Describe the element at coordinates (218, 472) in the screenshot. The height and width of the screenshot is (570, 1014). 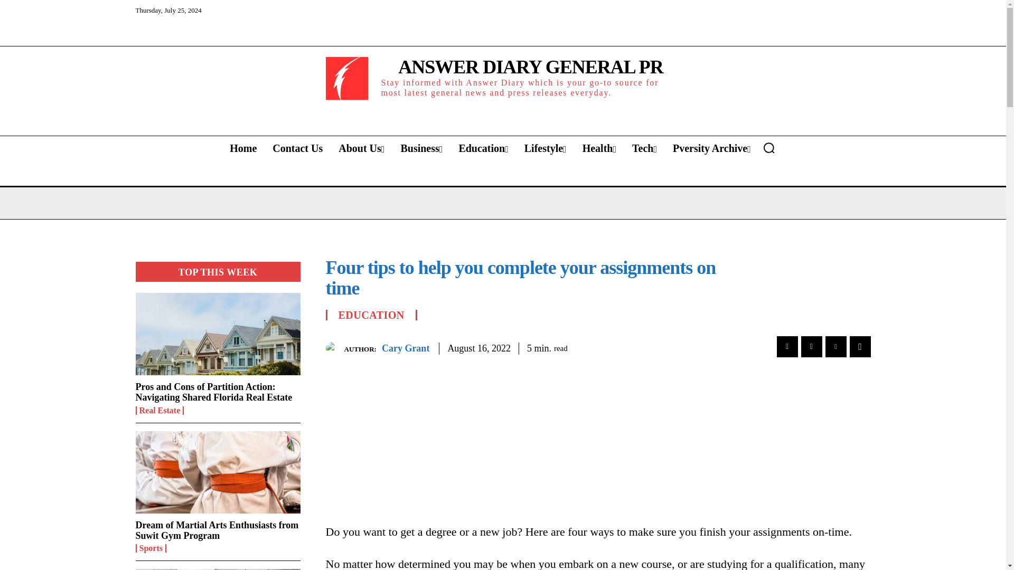
I see `Dream of Martial Arts Enthusiasts from Suwit Gym Program` at that location.